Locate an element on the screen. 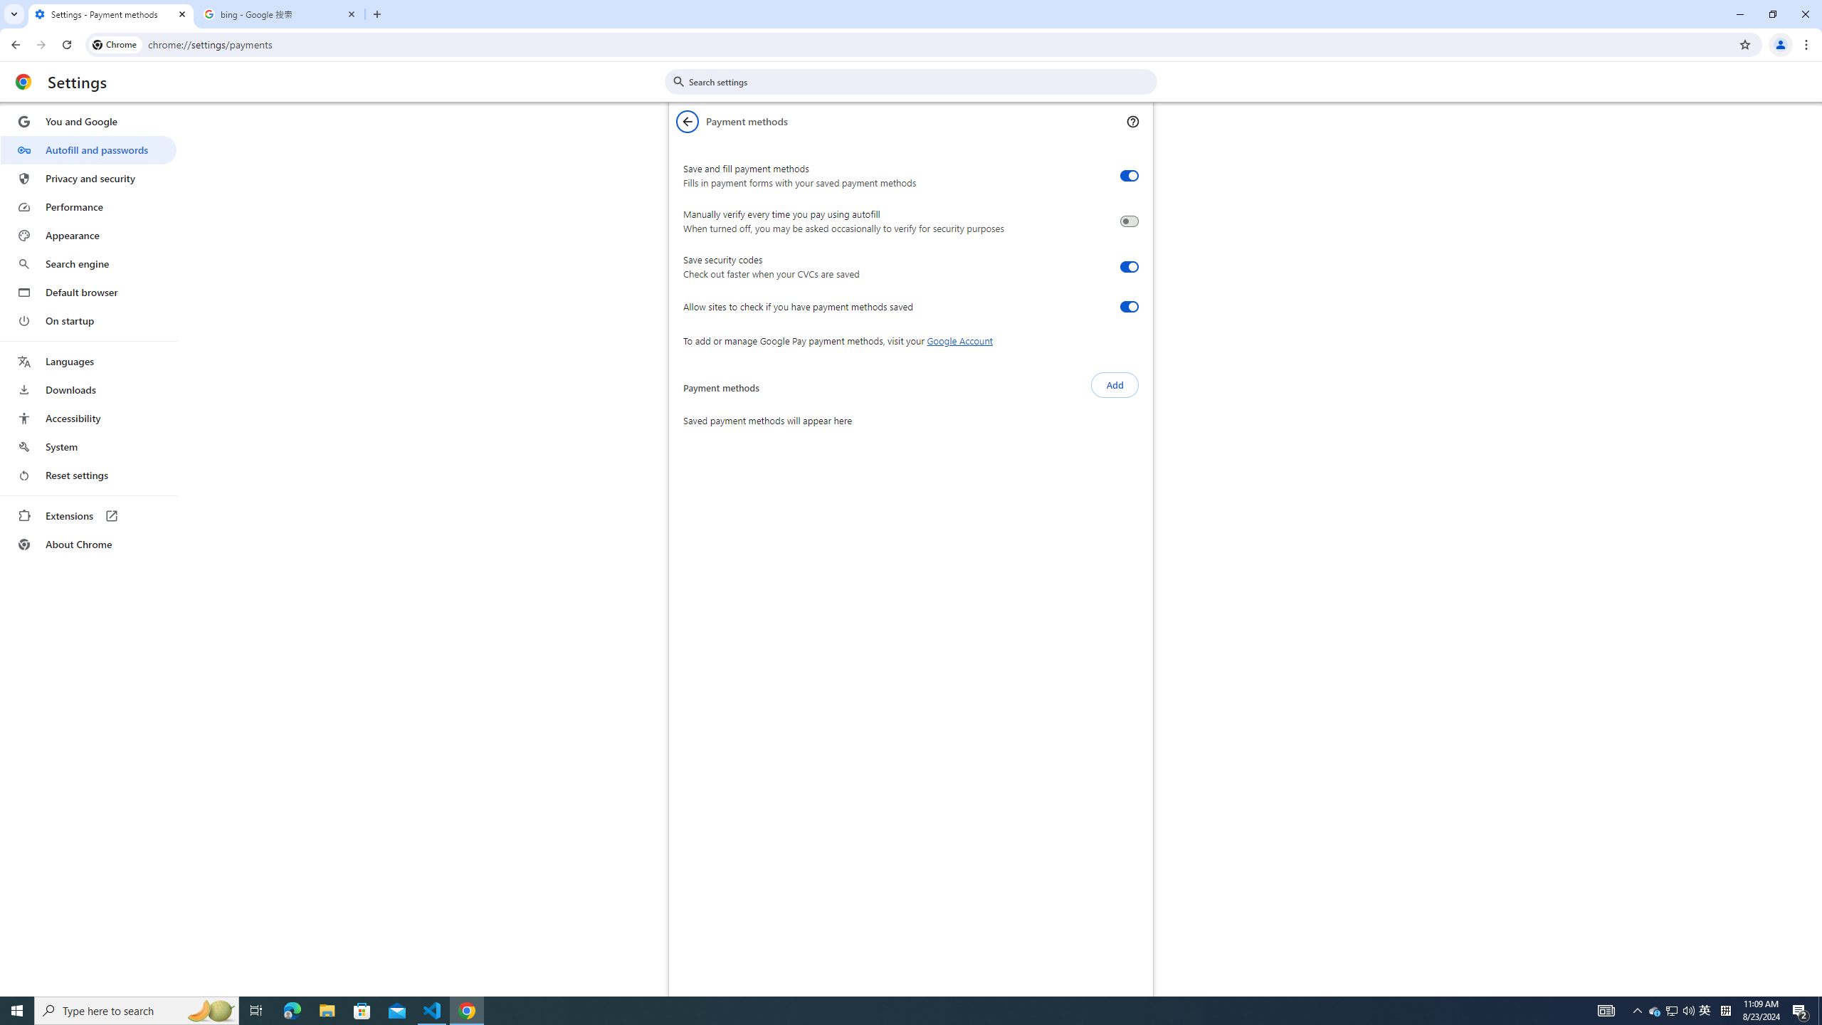 This screenshot has width=1822, height=1025. AutomationID: menu is located at coordinates (89, 333).